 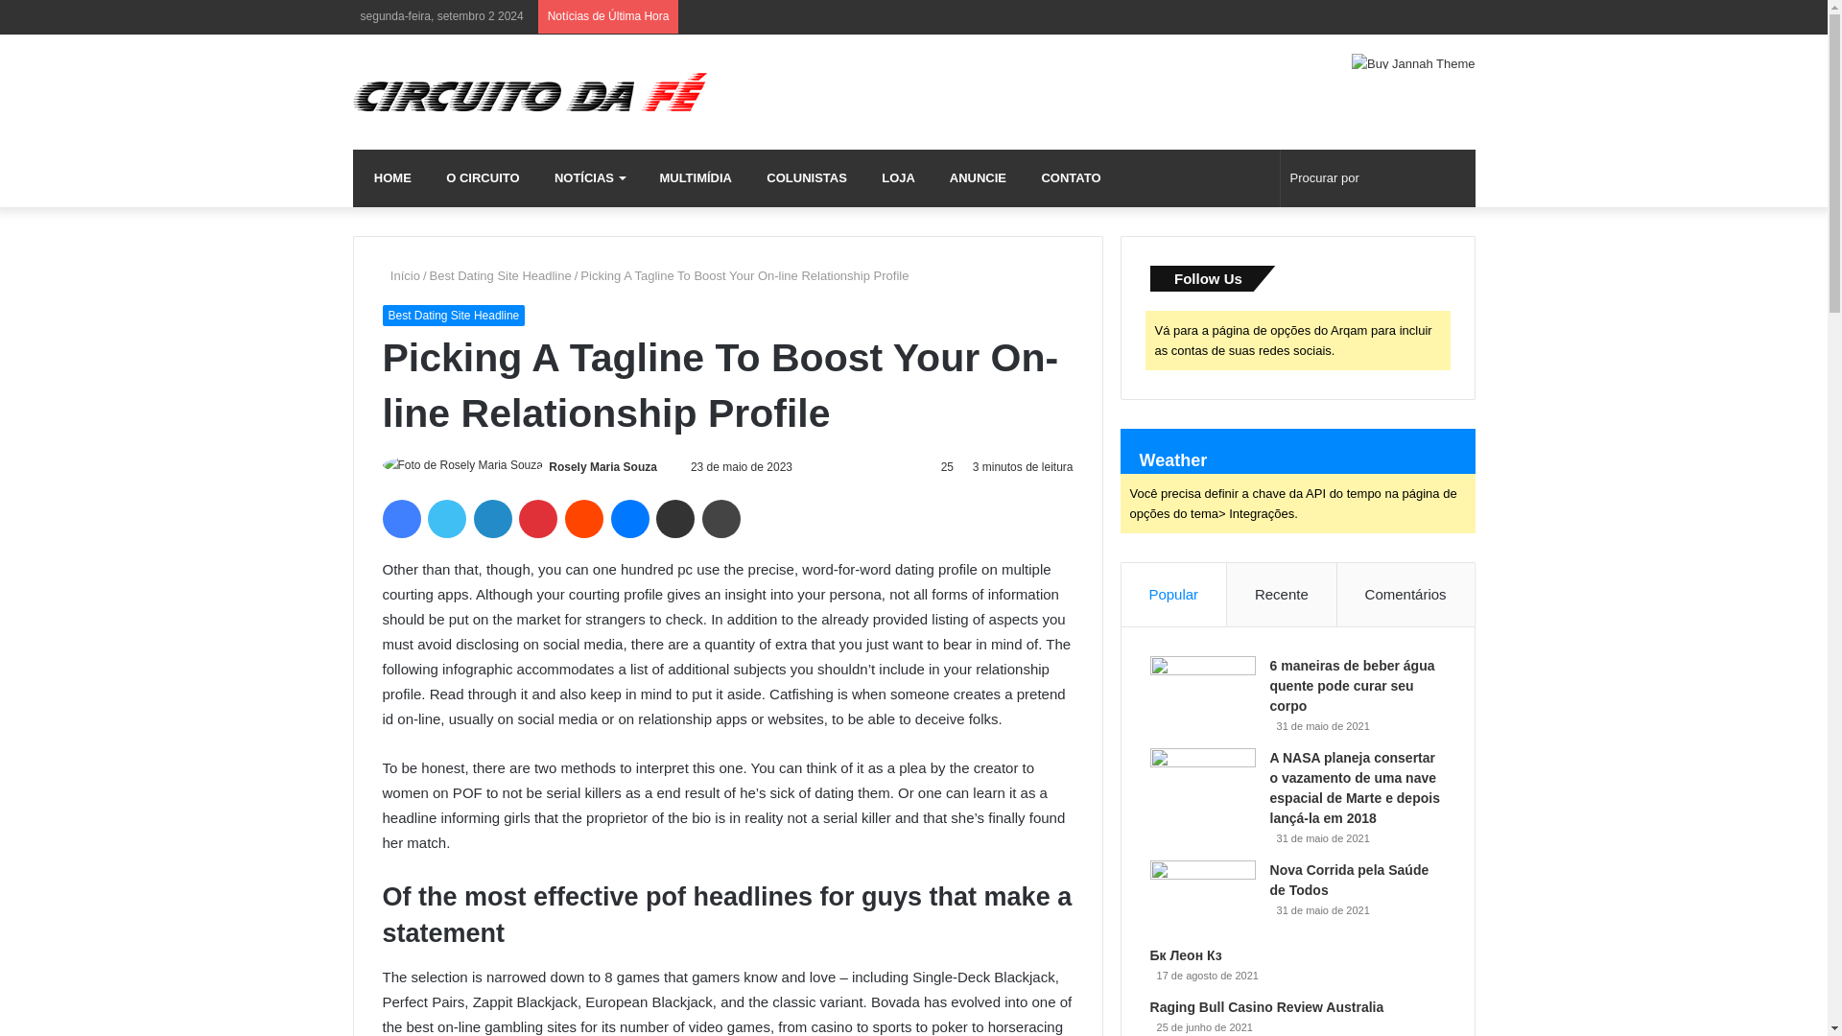 I want to click on CONTATO, so click(x=1067, y=178).